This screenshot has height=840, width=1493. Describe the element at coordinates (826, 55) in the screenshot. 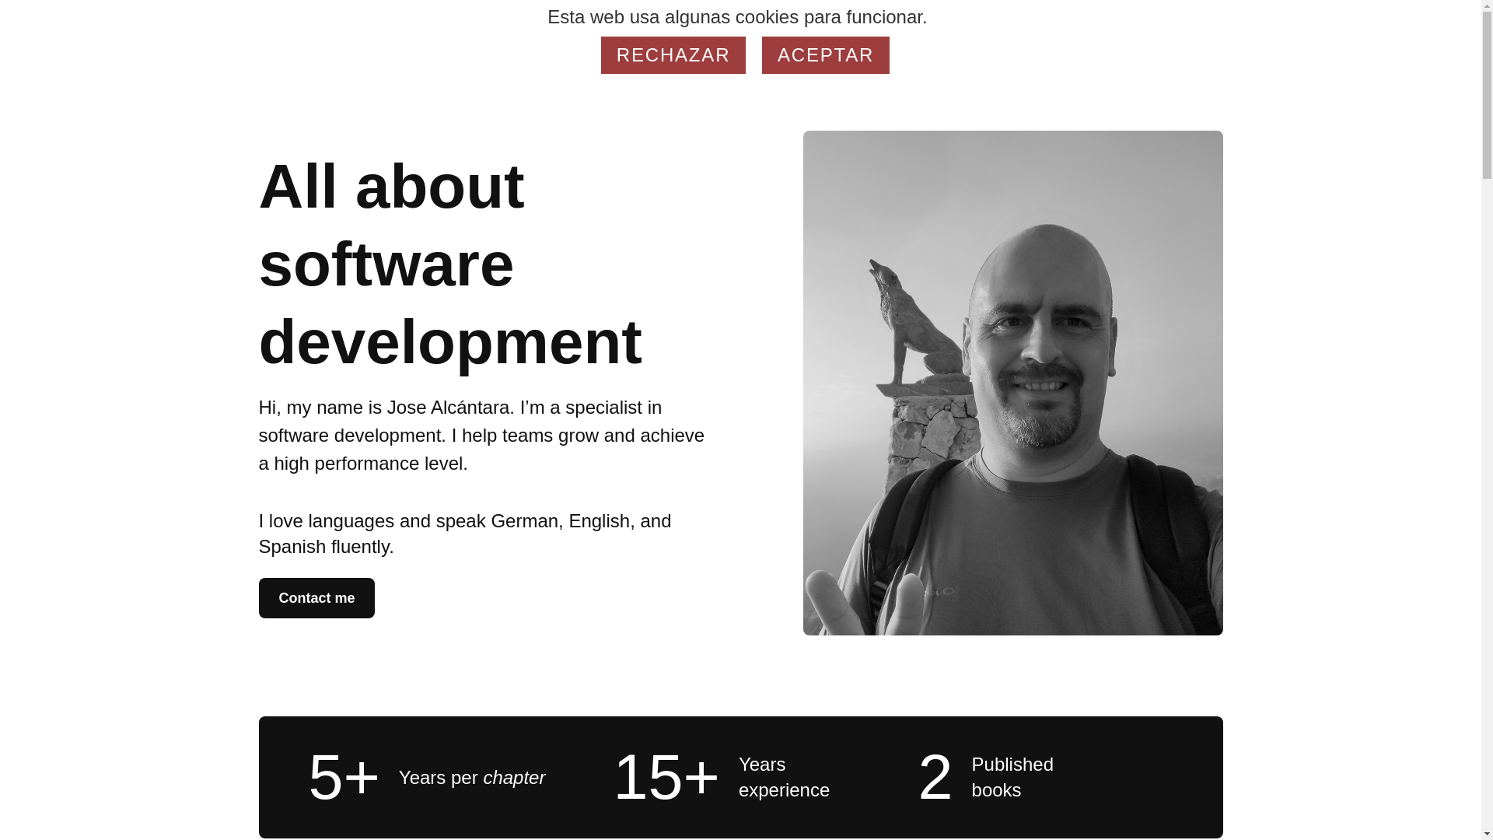

I see `ACEPTAR` at that location.